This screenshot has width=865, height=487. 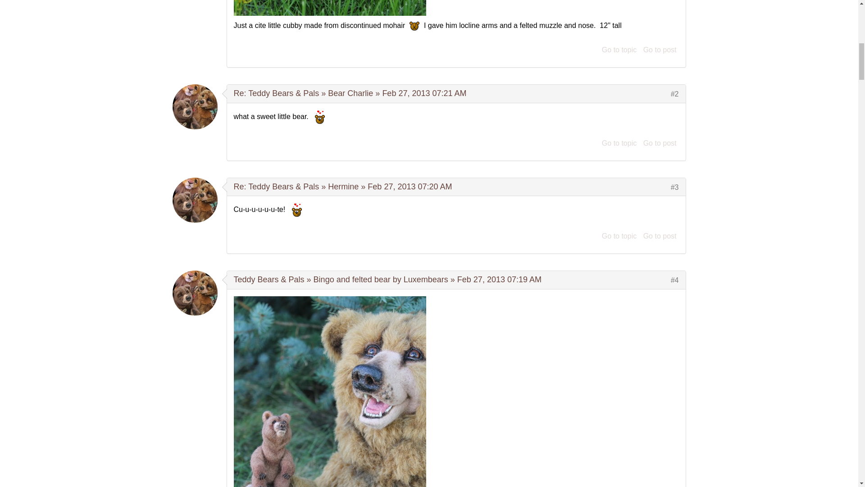 I want to click on Bear Charlie, so click(x=350, y=93).